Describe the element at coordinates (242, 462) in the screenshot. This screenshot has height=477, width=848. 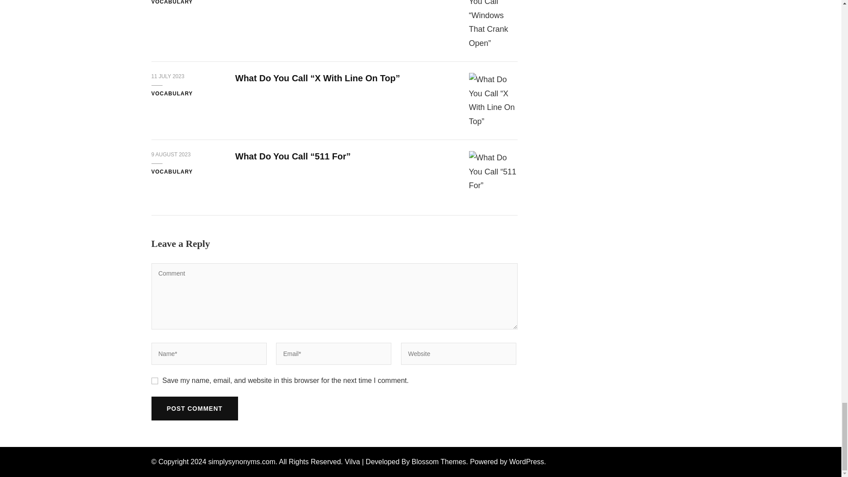
I see `simplysynonyms.com` at that location.